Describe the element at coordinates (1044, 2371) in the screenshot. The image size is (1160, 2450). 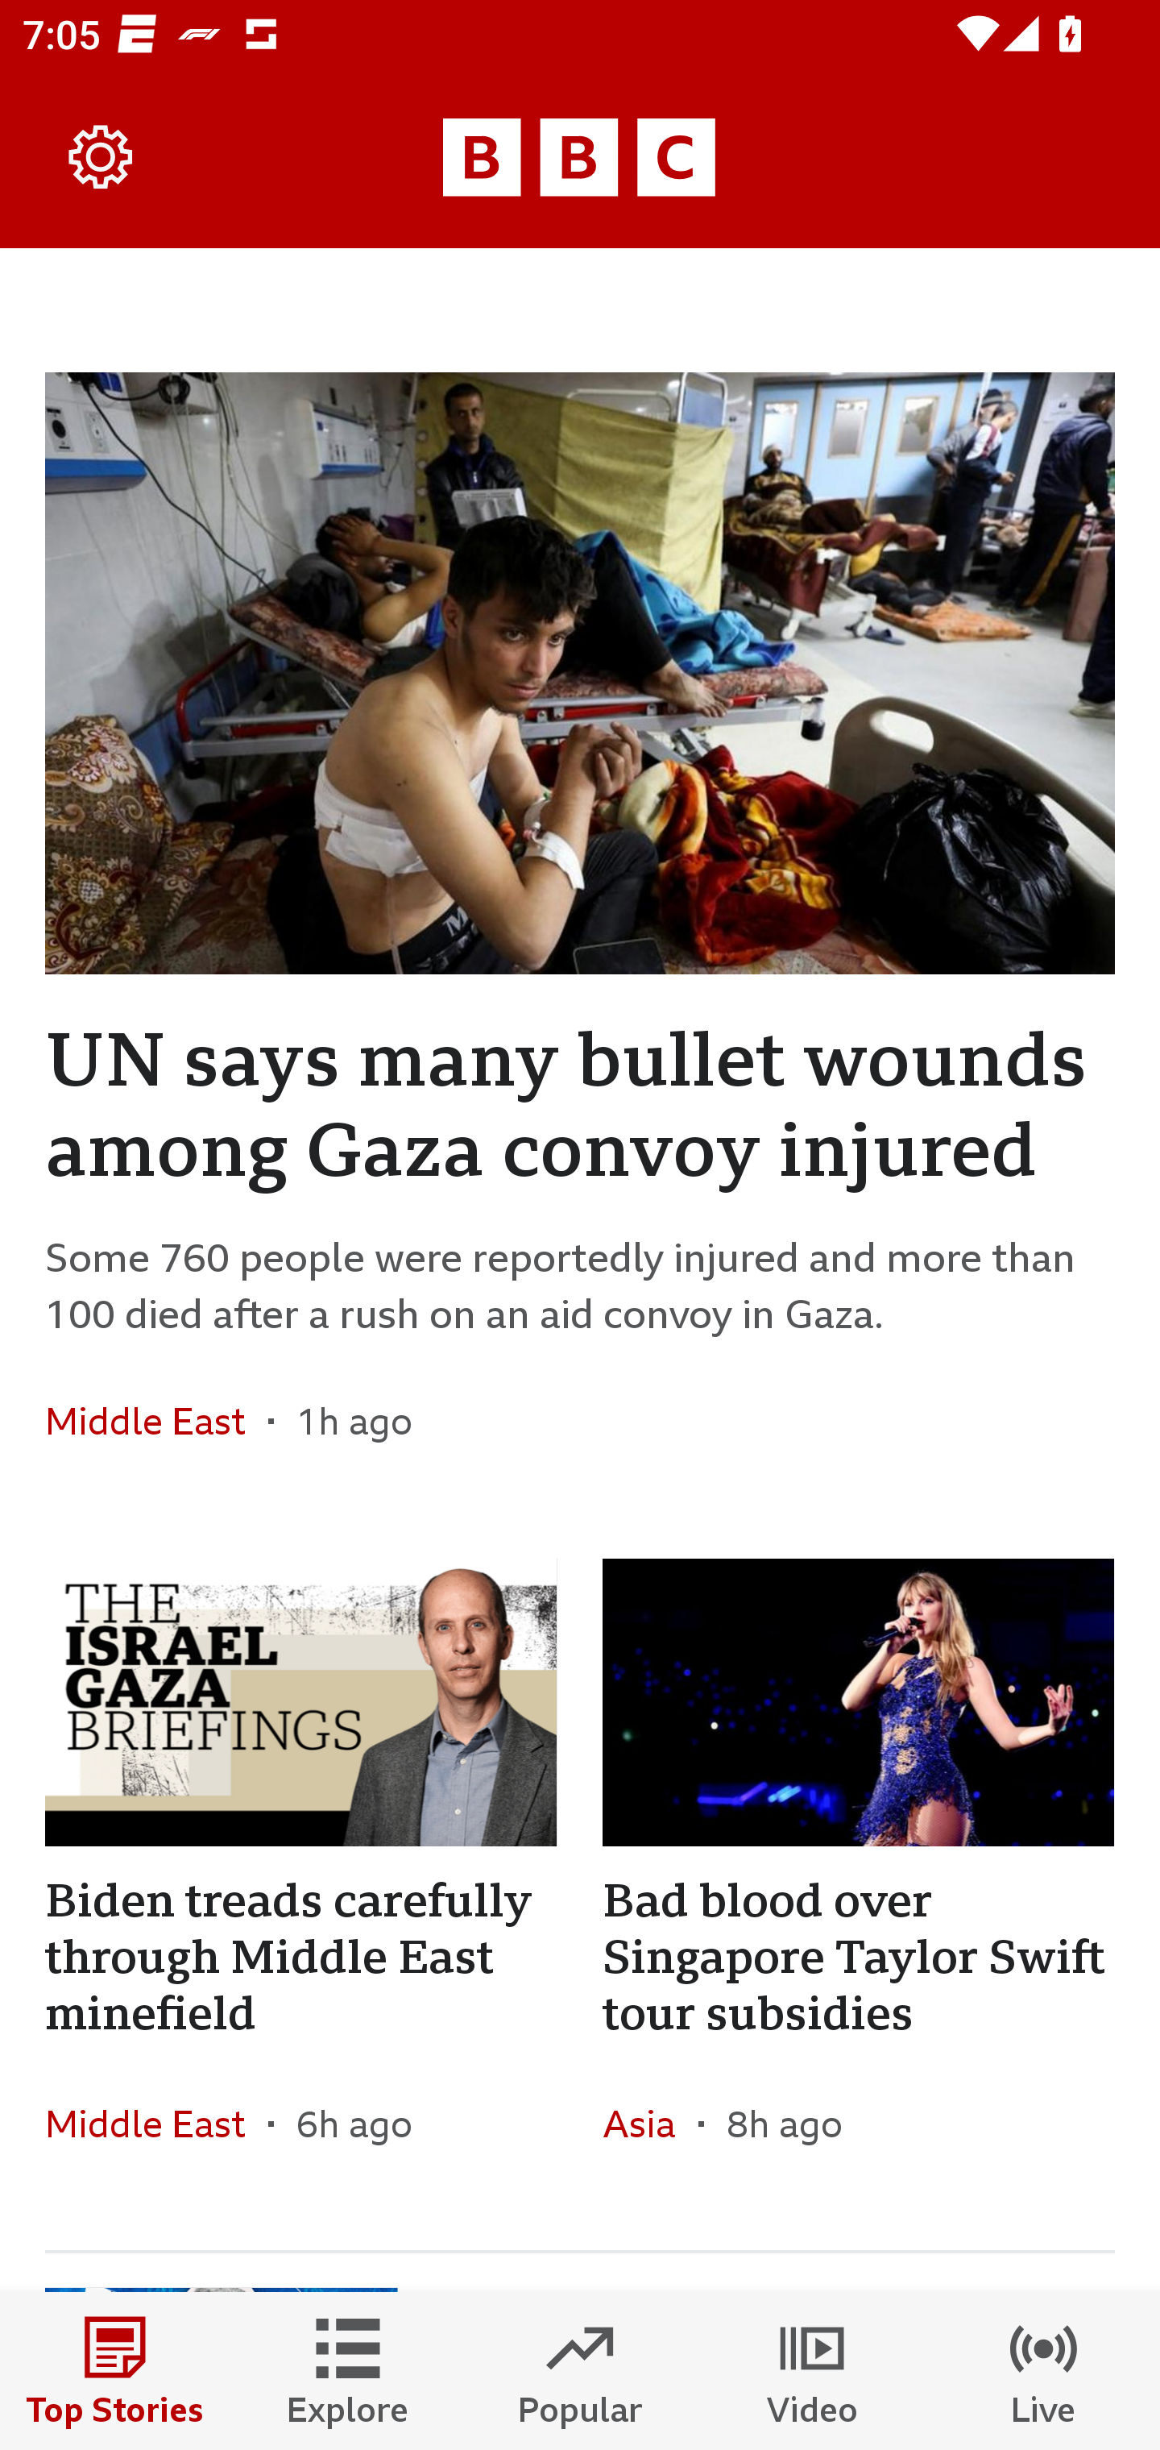
I see `Live` at that location.